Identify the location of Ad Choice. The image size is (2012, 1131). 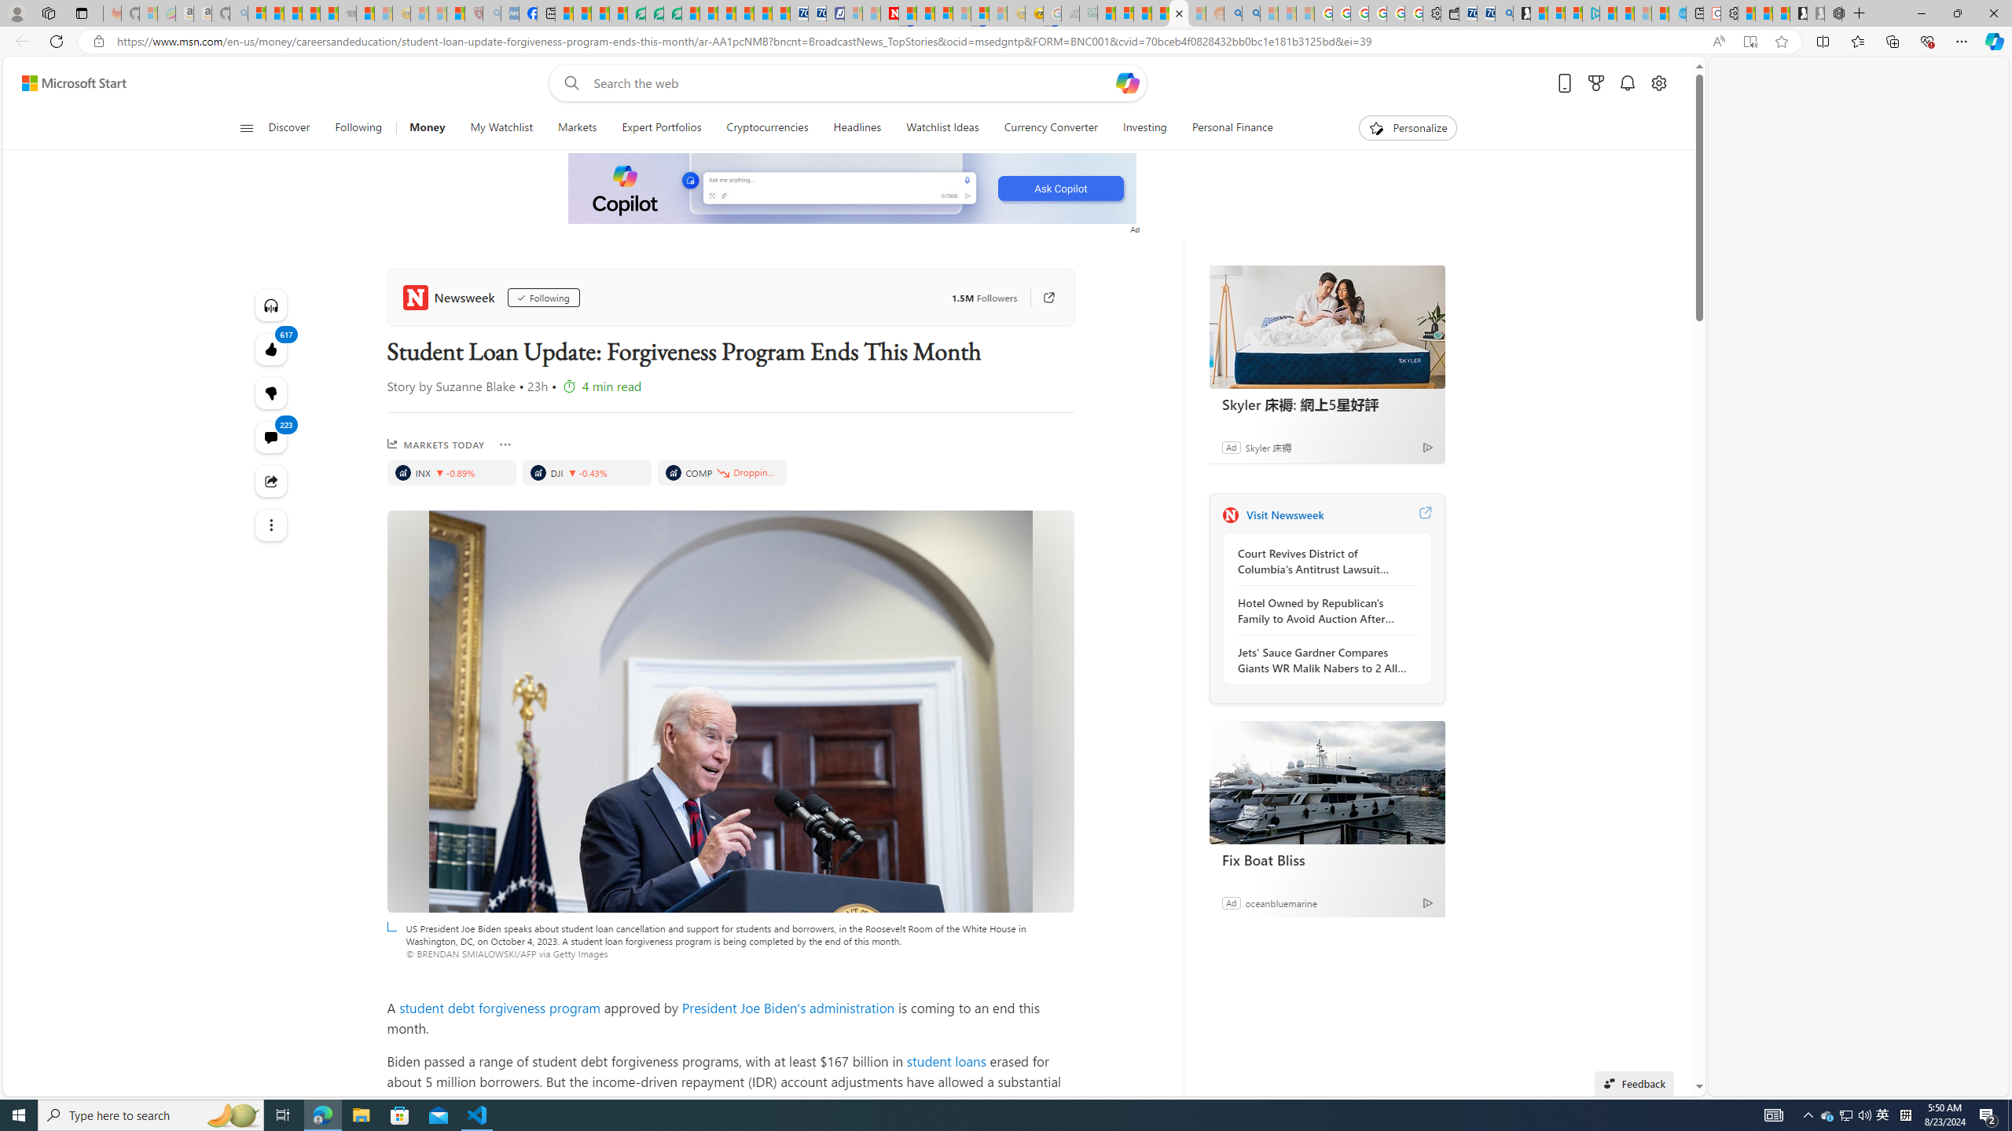
(1427, 903).